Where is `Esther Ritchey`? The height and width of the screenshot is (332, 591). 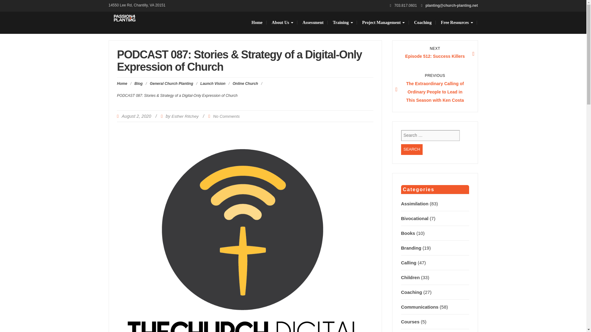 Esther Ritchey is located at coordinates (185, 116).